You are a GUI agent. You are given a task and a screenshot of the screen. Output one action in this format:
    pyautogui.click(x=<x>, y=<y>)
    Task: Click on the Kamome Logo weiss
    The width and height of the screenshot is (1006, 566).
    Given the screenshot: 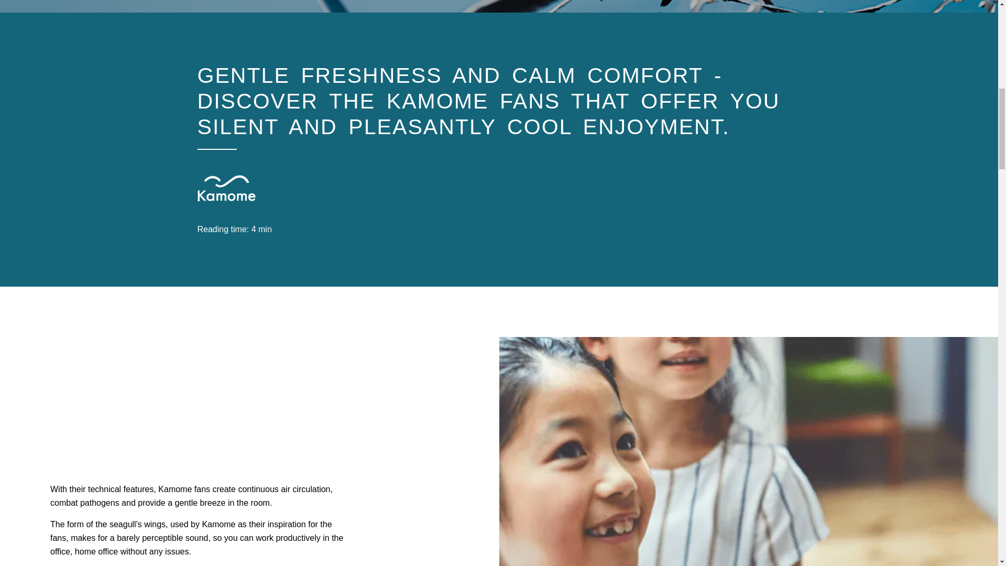 What is the action you would take?
    pyautogui.click(x=226, y=188)
    